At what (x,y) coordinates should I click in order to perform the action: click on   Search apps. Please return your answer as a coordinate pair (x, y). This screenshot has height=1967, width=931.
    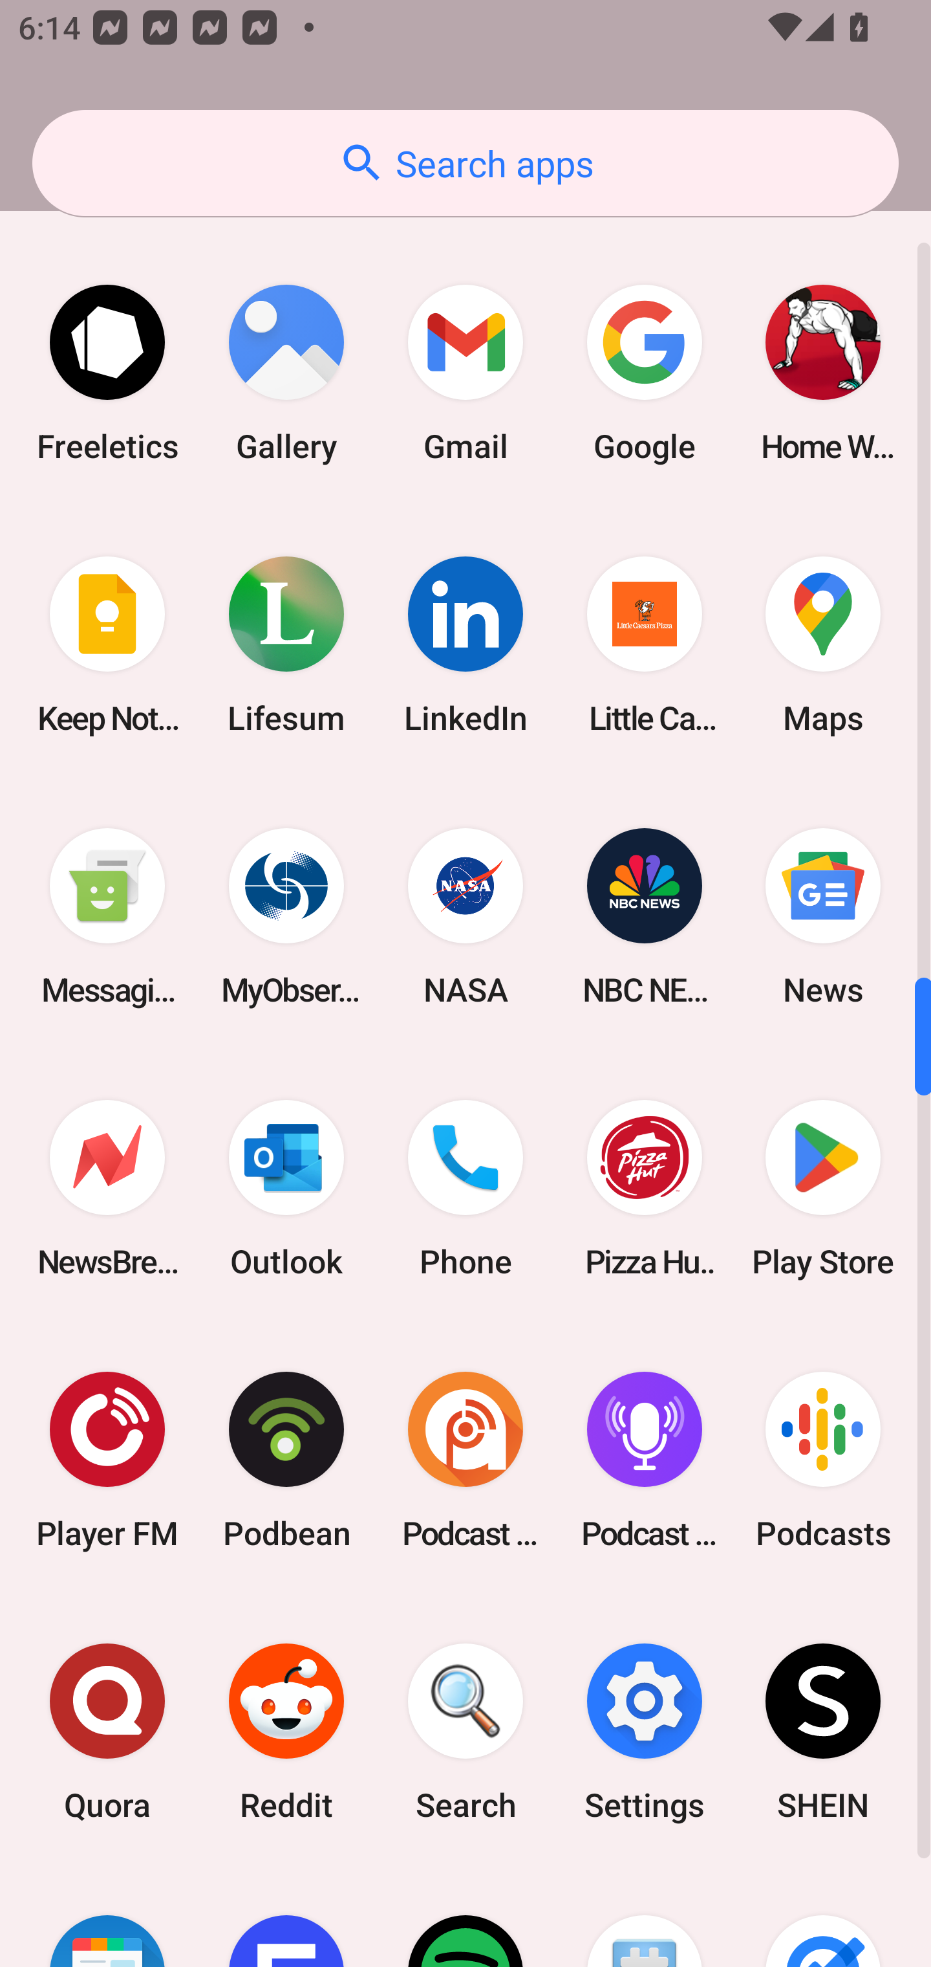
    Looking at the image, I should click on (465, 163).